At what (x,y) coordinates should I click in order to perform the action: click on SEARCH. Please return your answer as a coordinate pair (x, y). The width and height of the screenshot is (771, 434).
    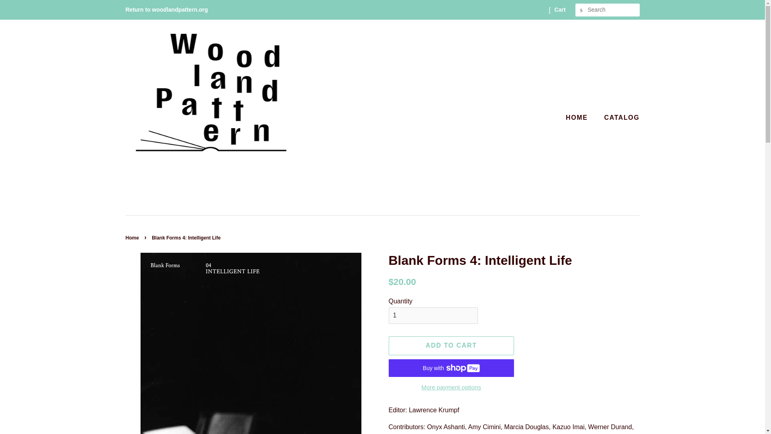
    Looking at the image, I should click on (581, 10).